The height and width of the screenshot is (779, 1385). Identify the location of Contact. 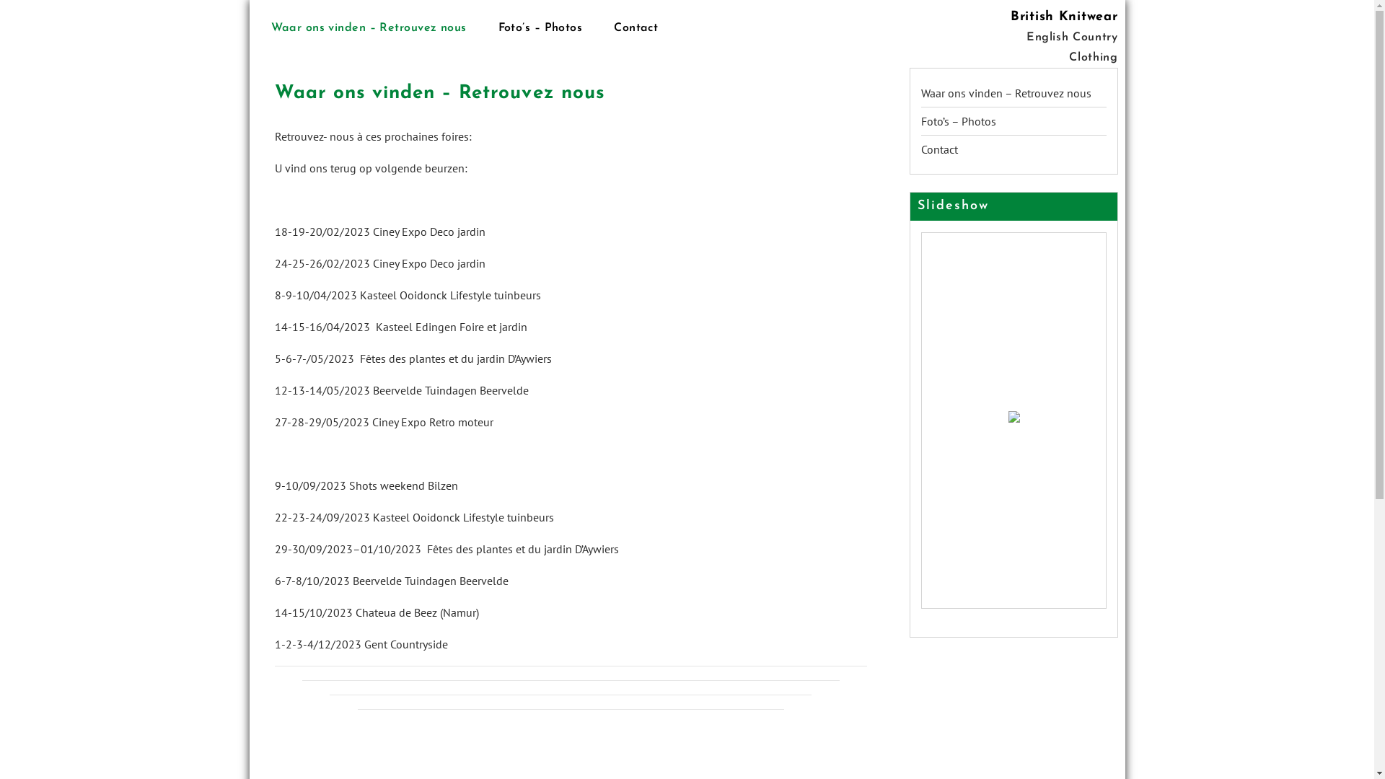
(636, 28).